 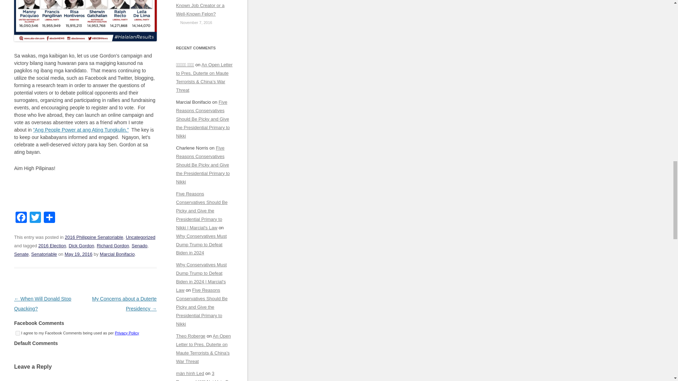 What do you see at coordinates (94, 237) in the screenshot?
I see `2016 Philippine Senatoriable` at bounding box center [94, 237].